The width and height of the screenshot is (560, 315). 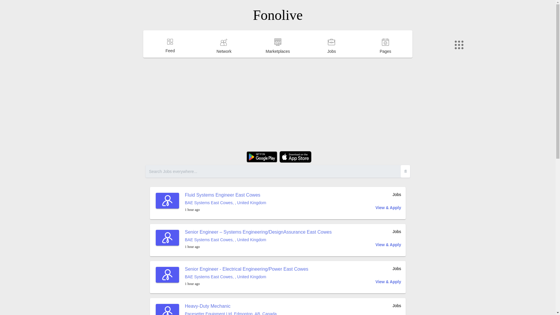 What do you see at coordinates (239, 240) in the screenshot?
I see `East Cowes, , United Kingdom` at bounding box center [239, 240].